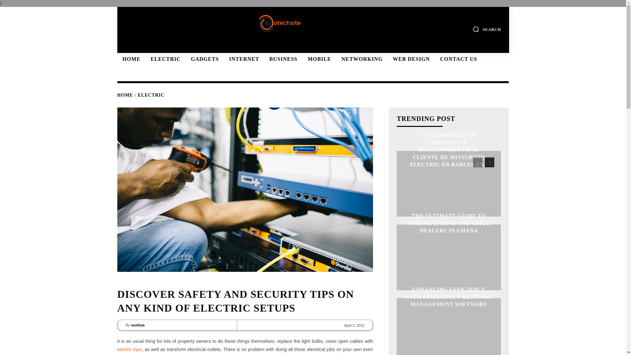 Image resolution: width=631 pixels, height=355 pixels. What do you see at coordinates (457, 59) in the screenshot?
I see `CONTACT US` at bounding box center [457, 59].